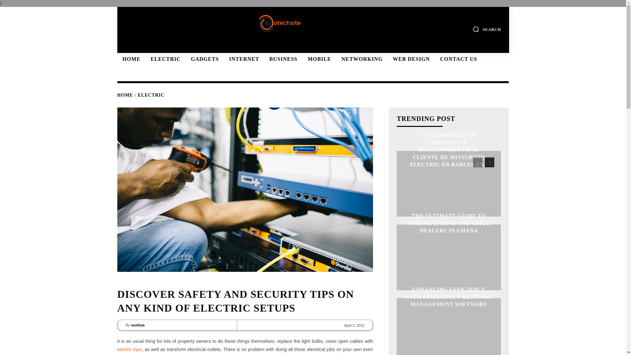 Image resolution: width=631 pixels, height=355 pixels. What do you see at coordinates (457, 59) in the screenshot?
I see `CONTACT US` at bounding box center [457, 59].